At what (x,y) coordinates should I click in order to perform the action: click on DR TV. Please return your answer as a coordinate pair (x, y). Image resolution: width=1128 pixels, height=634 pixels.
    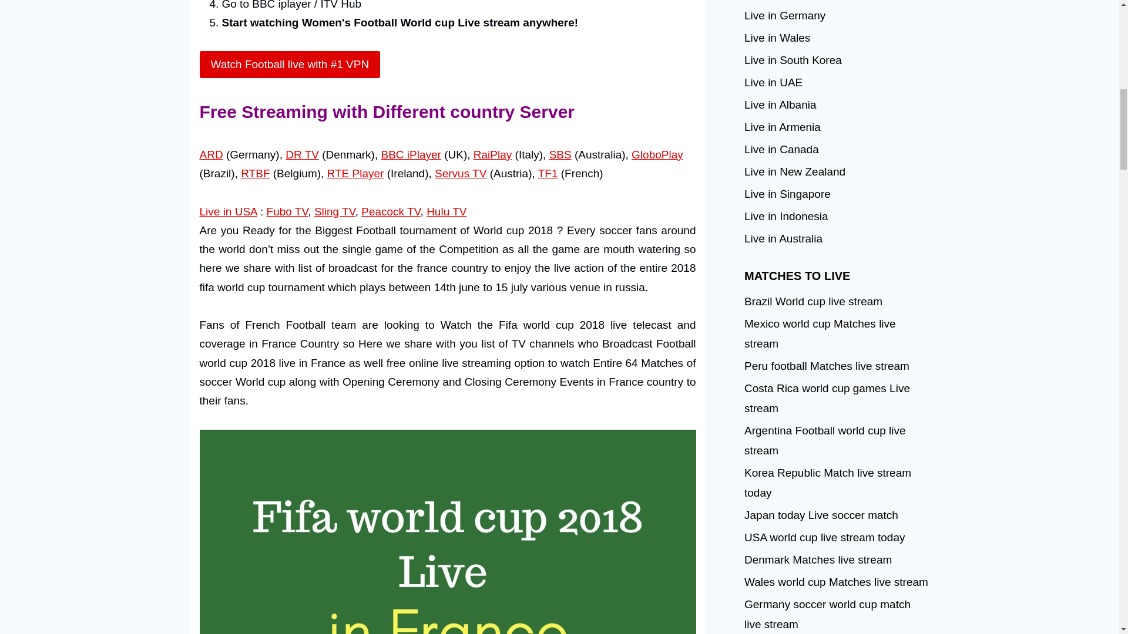
    Looking at the image, I should click on (302, 154).